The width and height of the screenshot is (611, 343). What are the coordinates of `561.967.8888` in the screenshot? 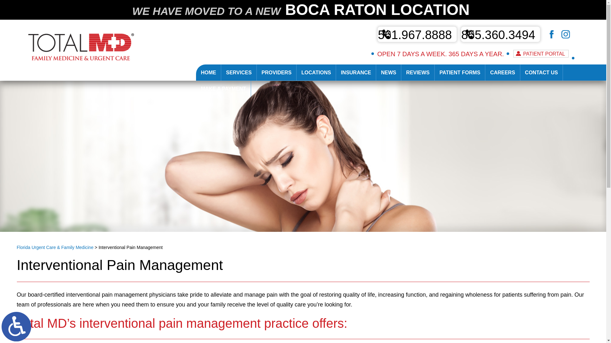 It's located at (417, 34).